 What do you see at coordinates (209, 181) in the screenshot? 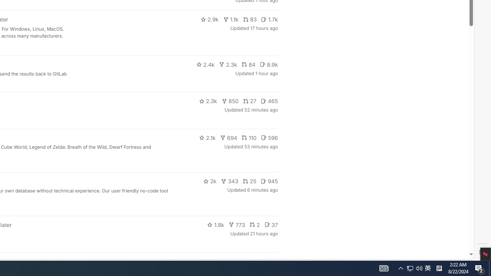
I see `2k` at bounding box center [209, 181].